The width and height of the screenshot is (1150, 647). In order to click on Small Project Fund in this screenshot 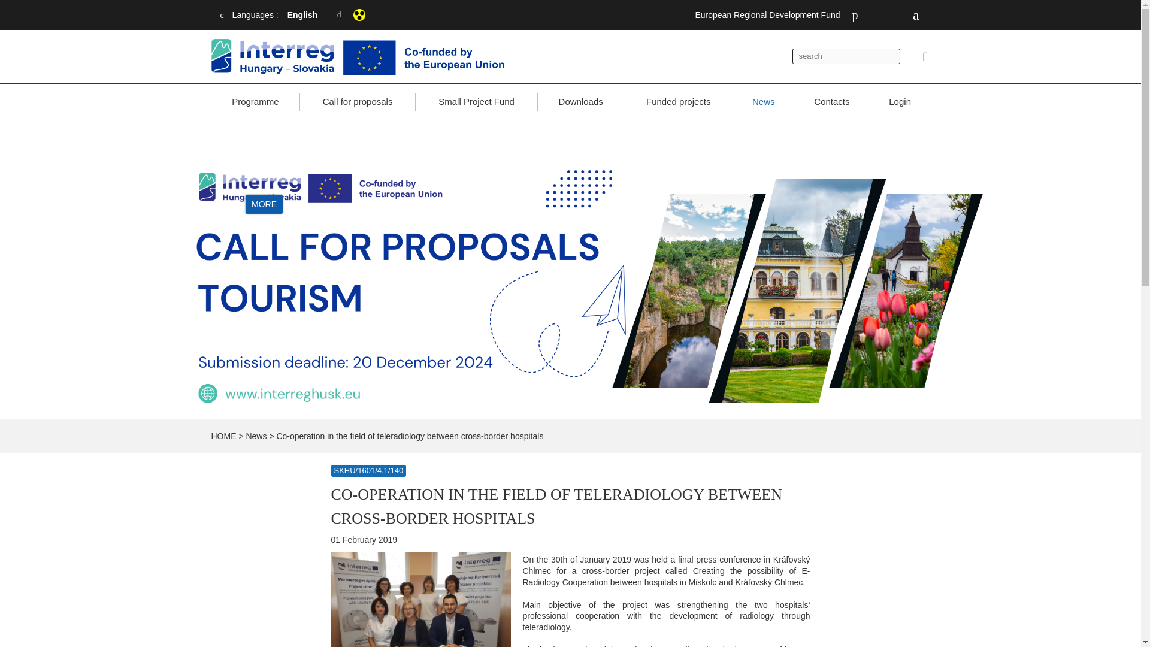, I will do `click(476, 102)`.